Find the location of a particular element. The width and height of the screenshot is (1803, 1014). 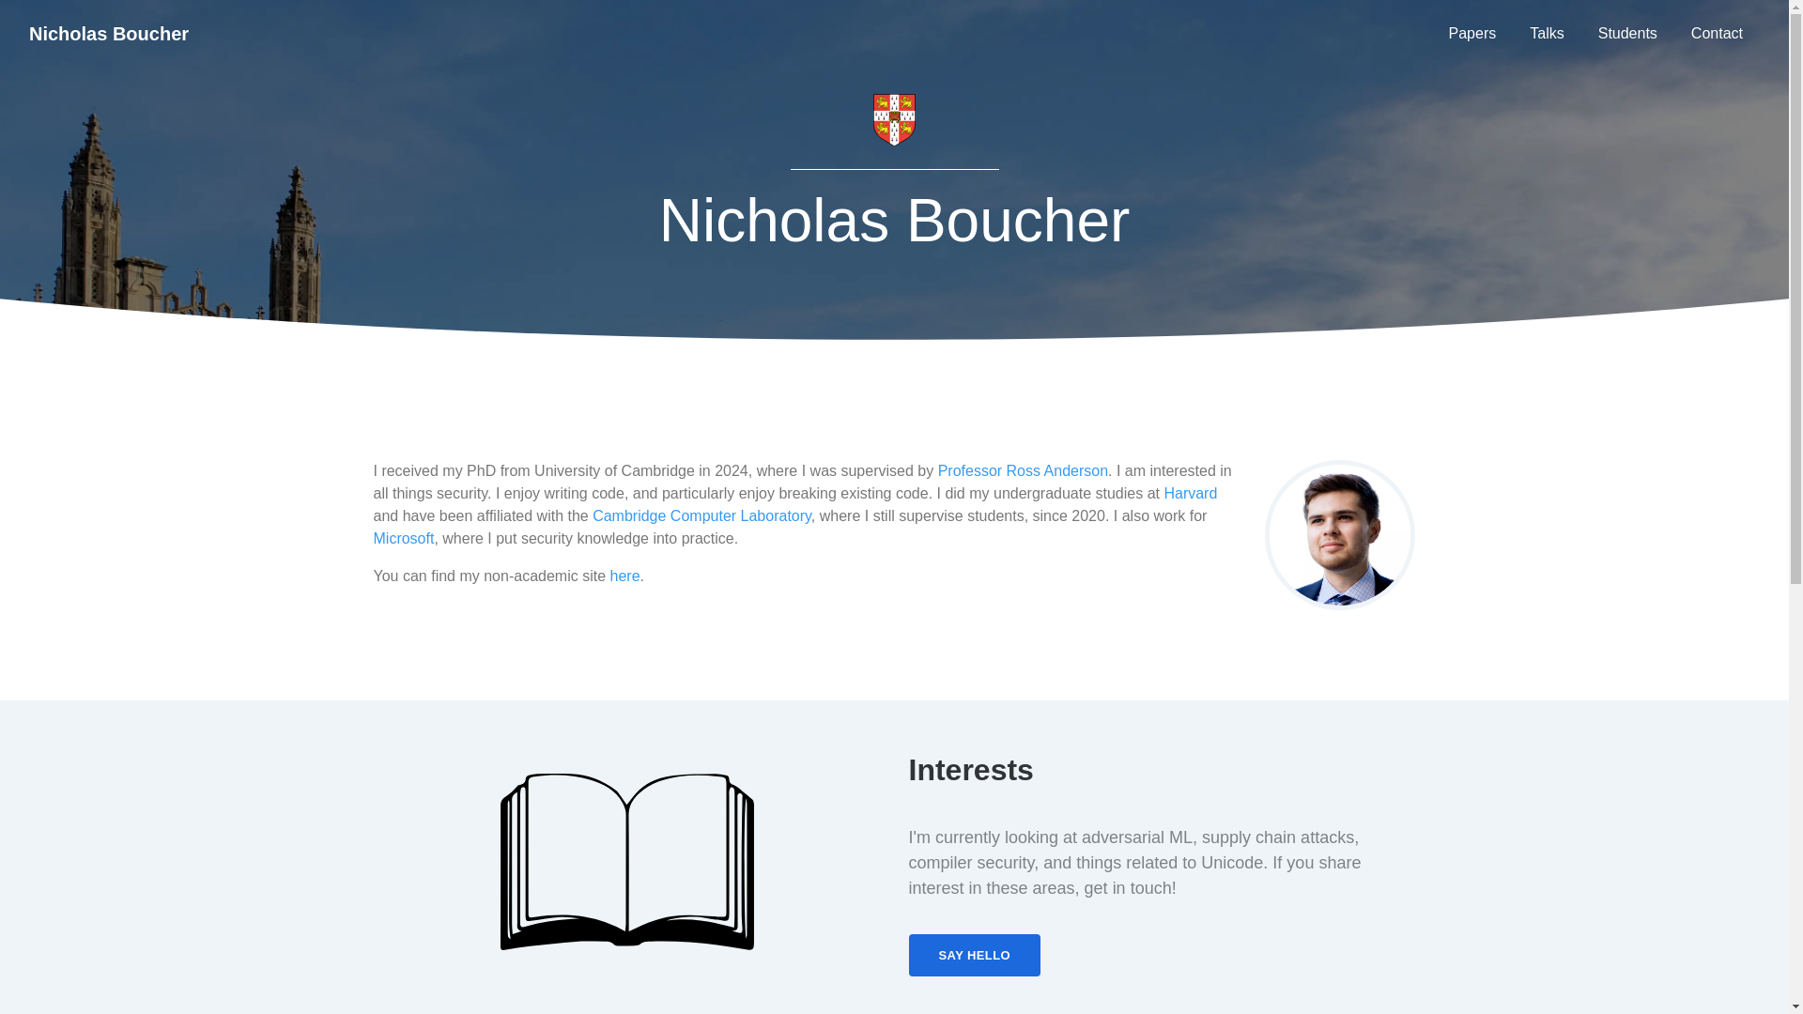

Nicholas Boucher is located at coordinates (109, 34).